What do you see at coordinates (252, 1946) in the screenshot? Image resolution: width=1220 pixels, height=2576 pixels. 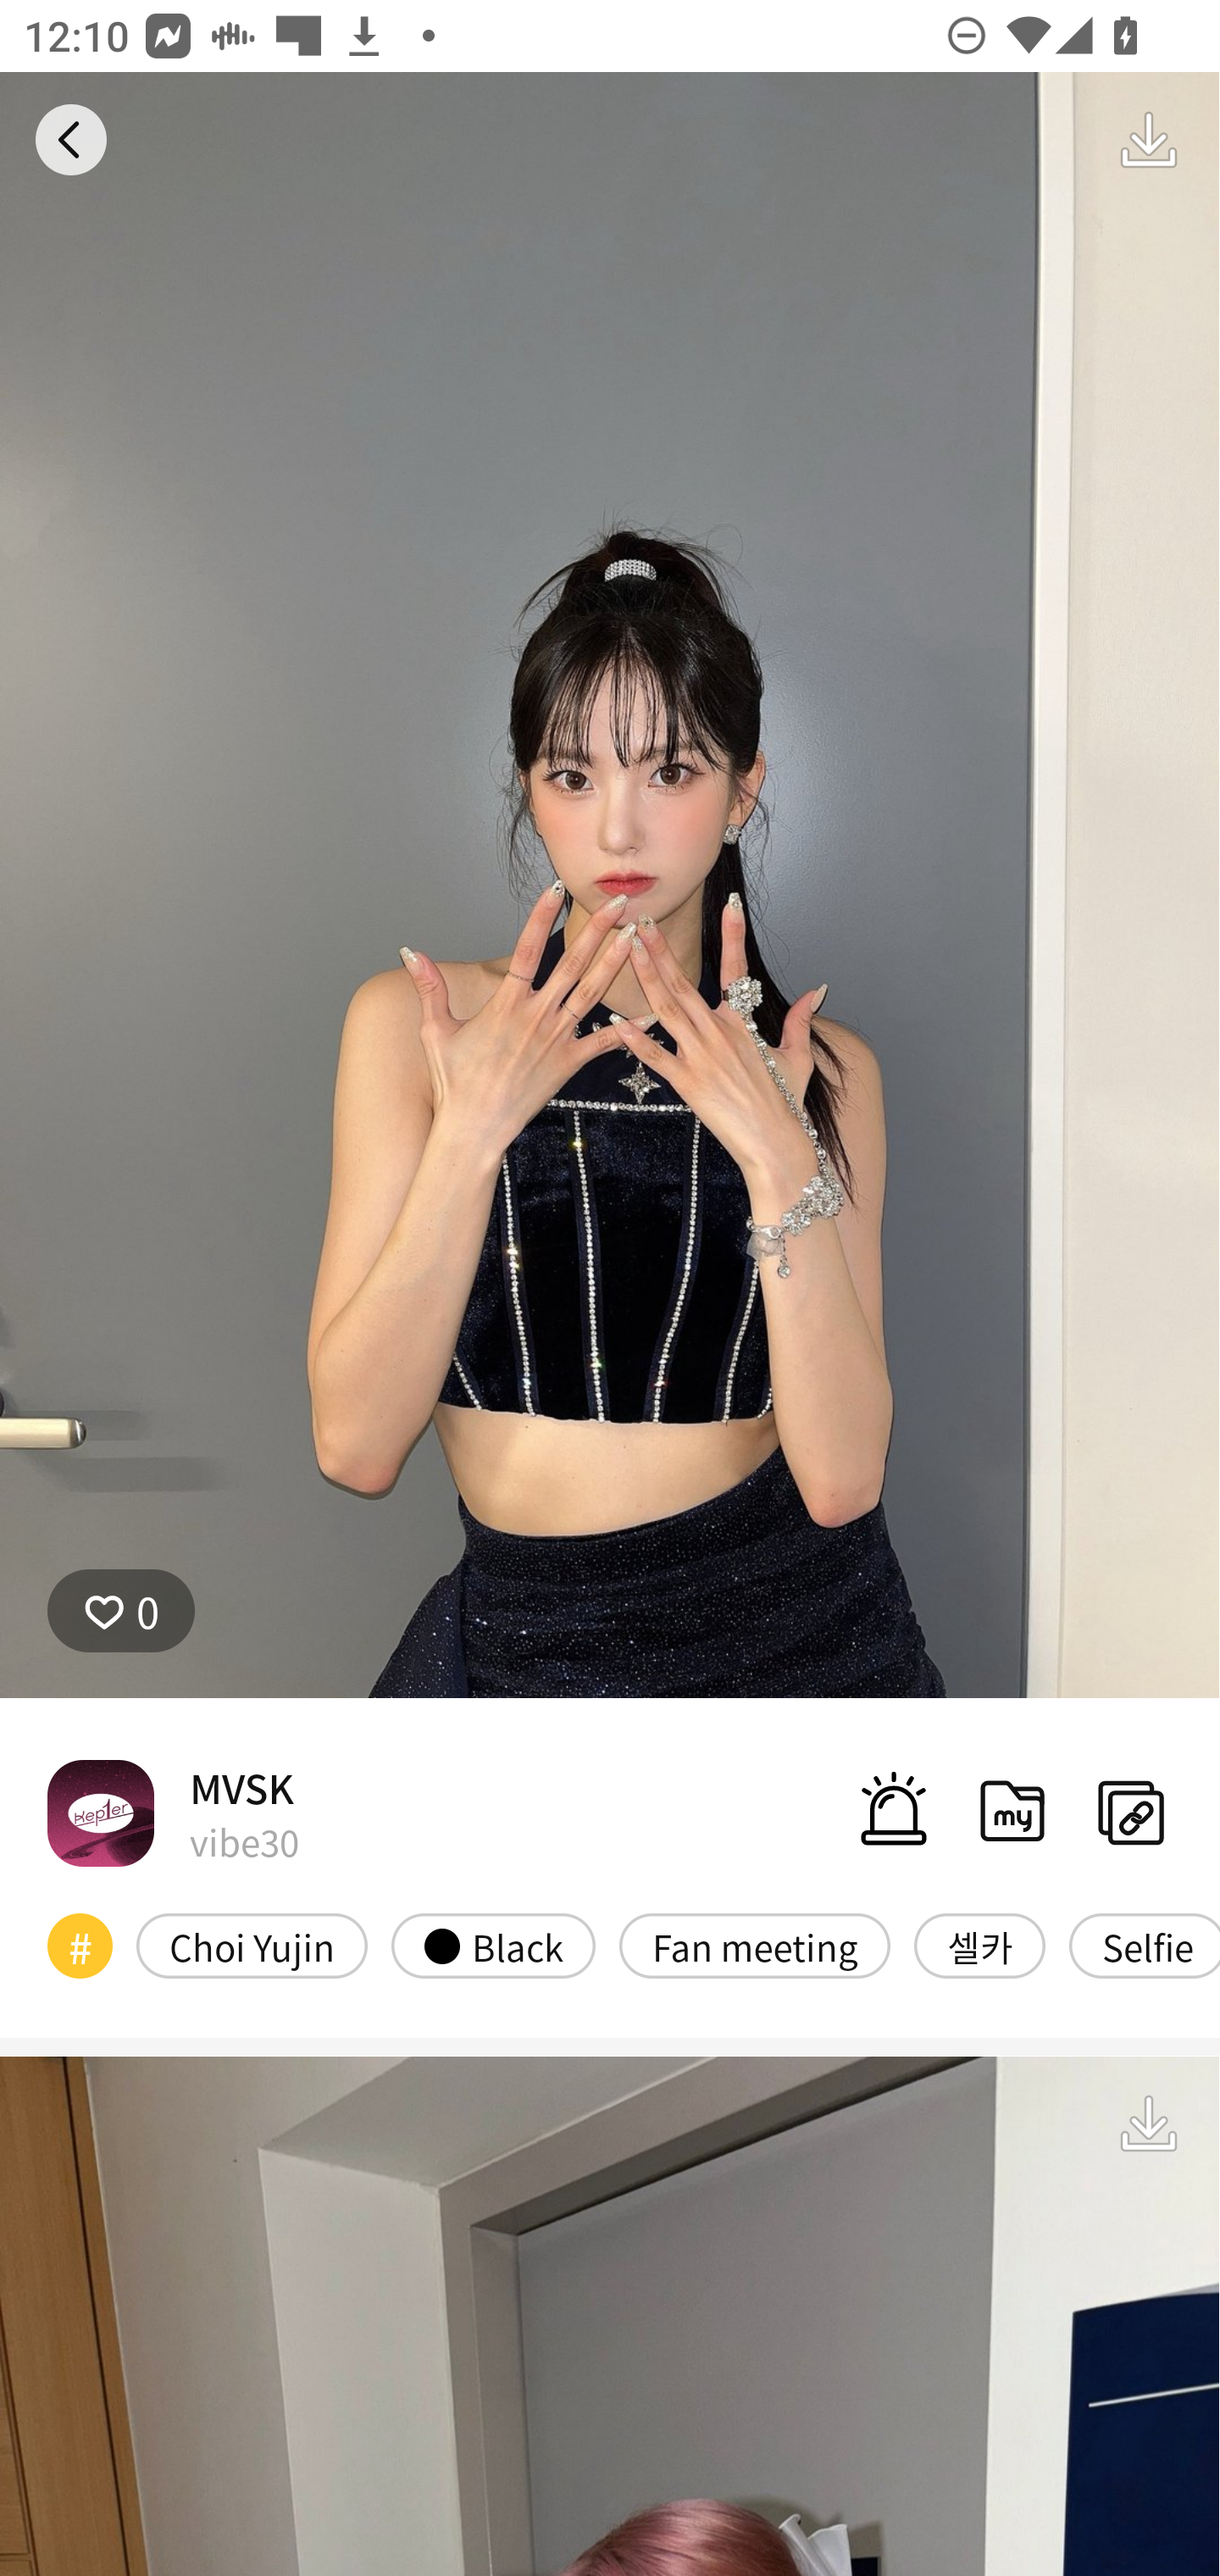 I see `Choi Yujin` at bounding box center [252, 1946].